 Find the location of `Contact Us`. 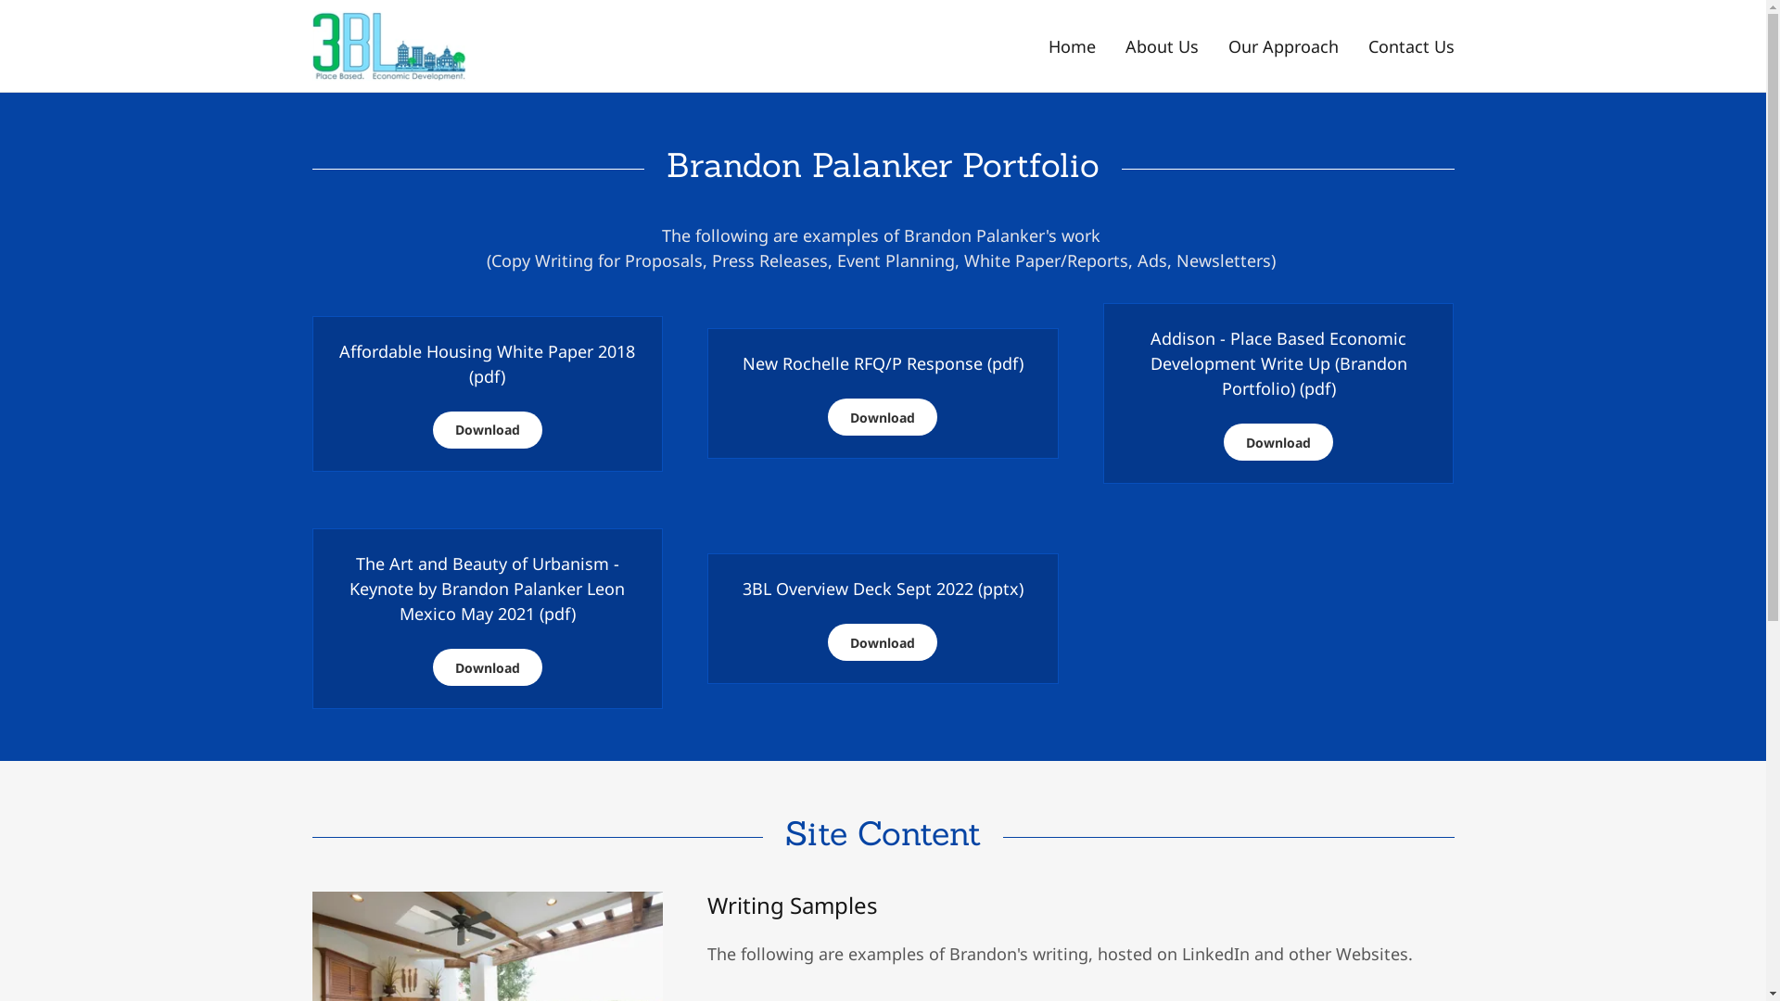

Contact Us is located at coordinates (1411, 46).